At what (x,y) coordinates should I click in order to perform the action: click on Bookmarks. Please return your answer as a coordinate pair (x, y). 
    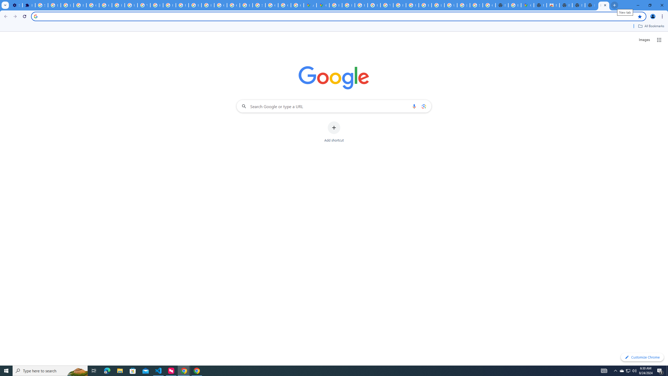
    Looking at the image, I should click on (334, 27).